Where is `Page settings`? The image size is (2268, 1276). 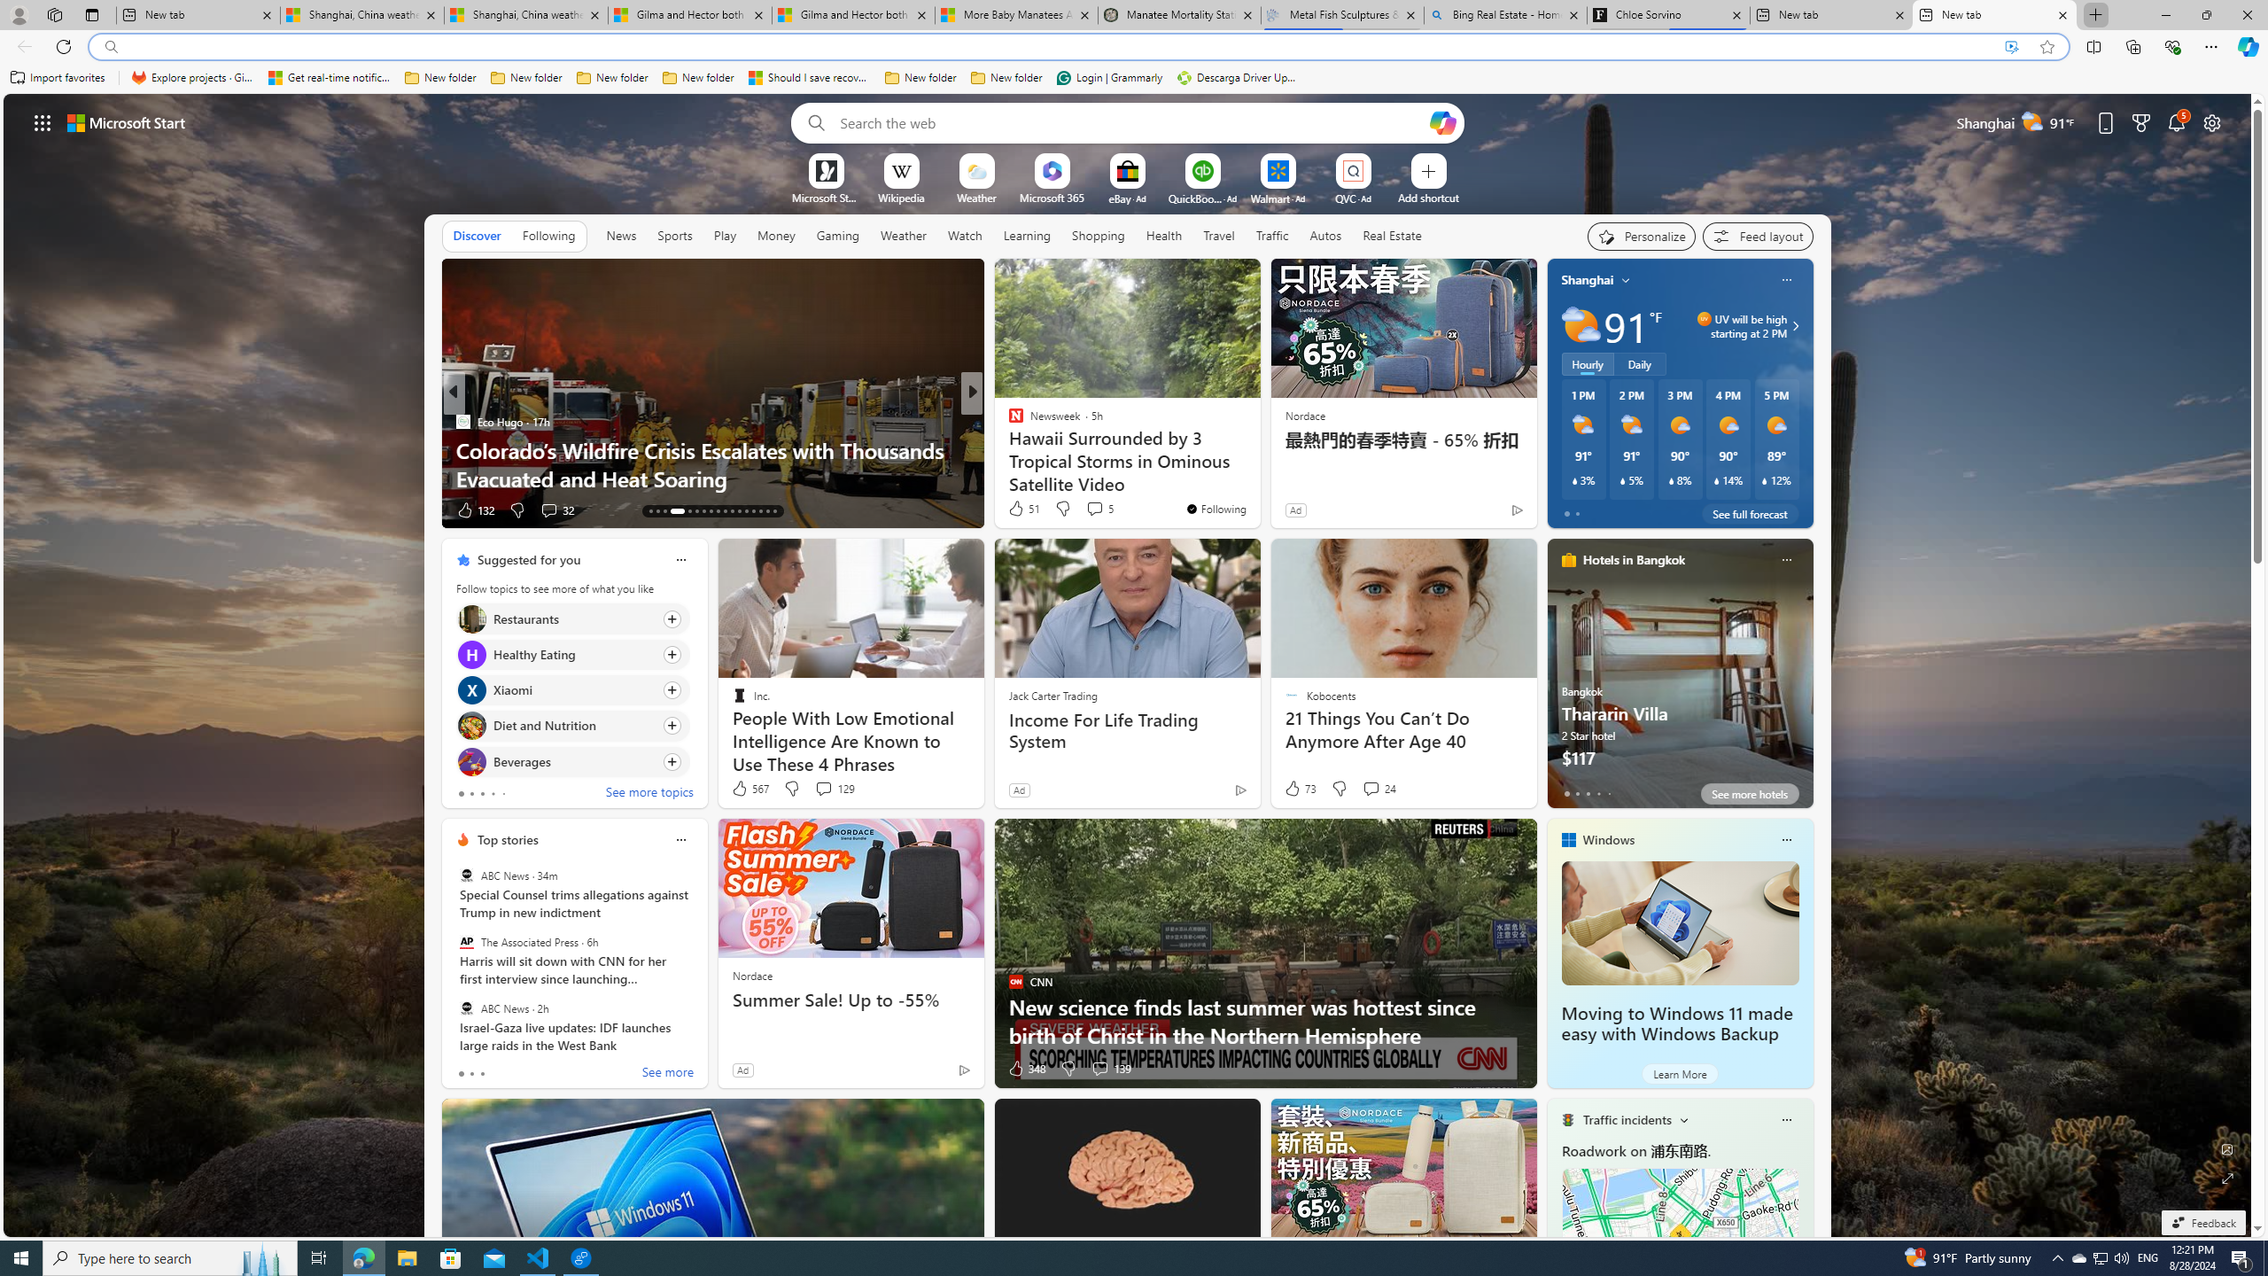 Page settings is located at coordinates (2212, 122).